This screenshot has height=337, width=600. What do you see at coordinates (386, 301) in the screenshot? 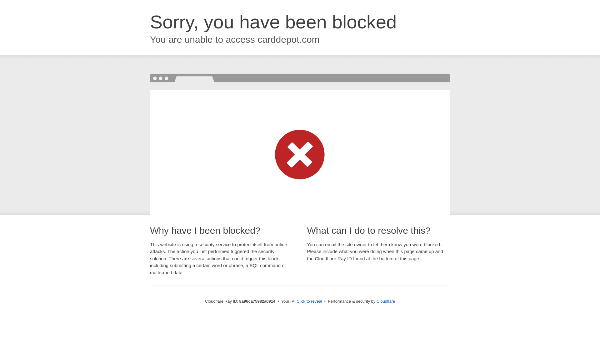
I see `Cloudflare` at bounding box center [386, 301].